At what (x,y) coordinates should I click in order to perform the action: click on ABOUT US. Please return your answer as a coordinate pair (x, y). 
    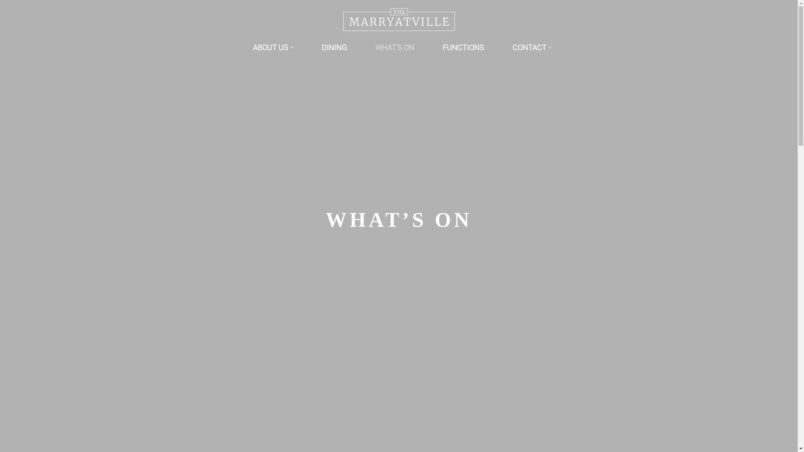
    Looking at the image, I should click on (271, 48).